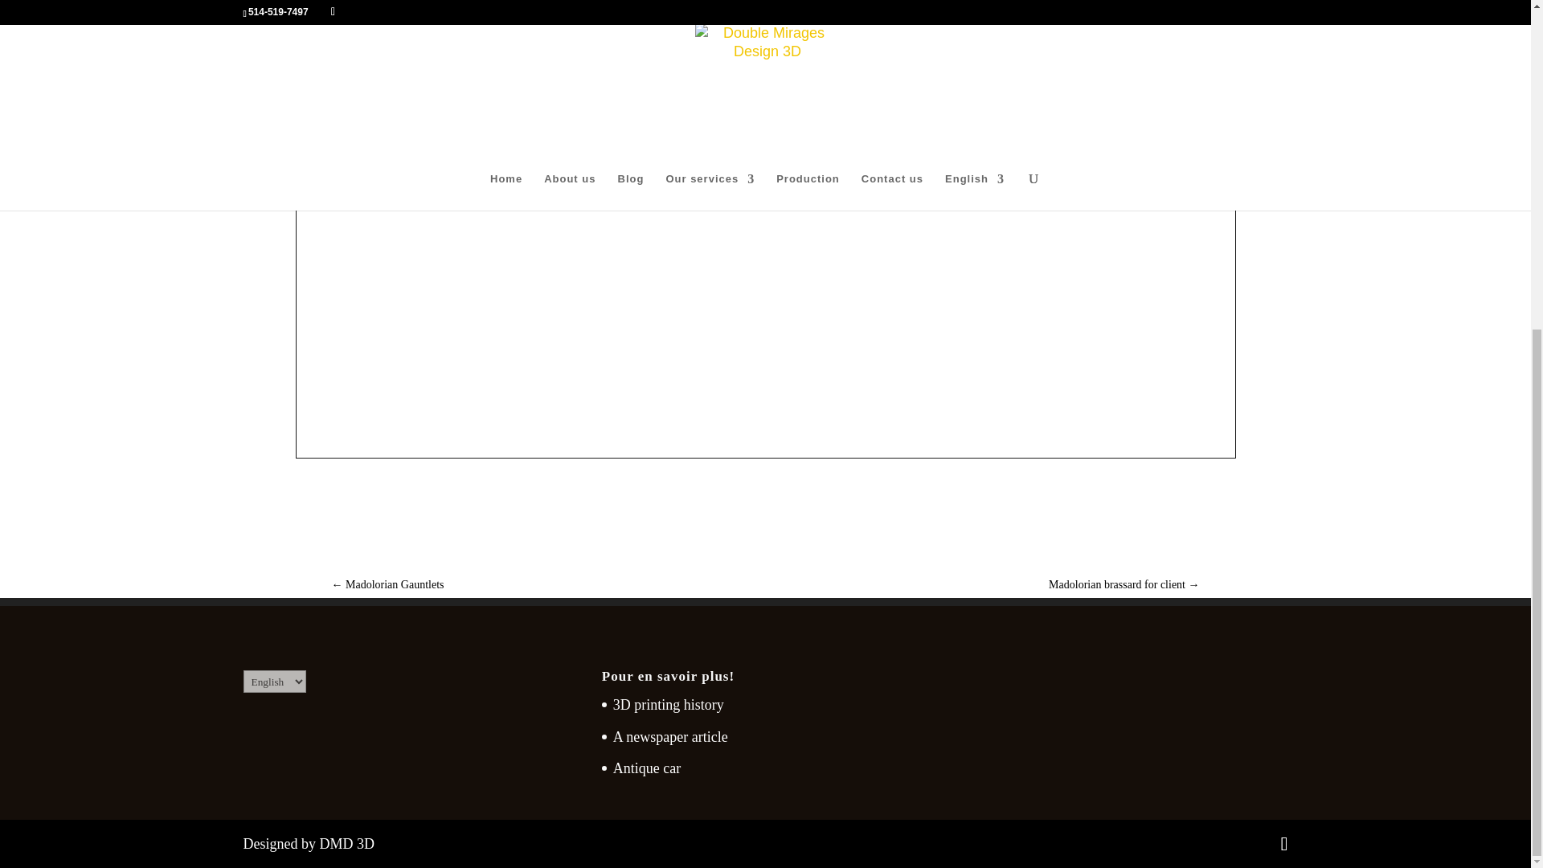 The image size is (1543, 868). I want to click on A newspaper article, so click(670, 736).